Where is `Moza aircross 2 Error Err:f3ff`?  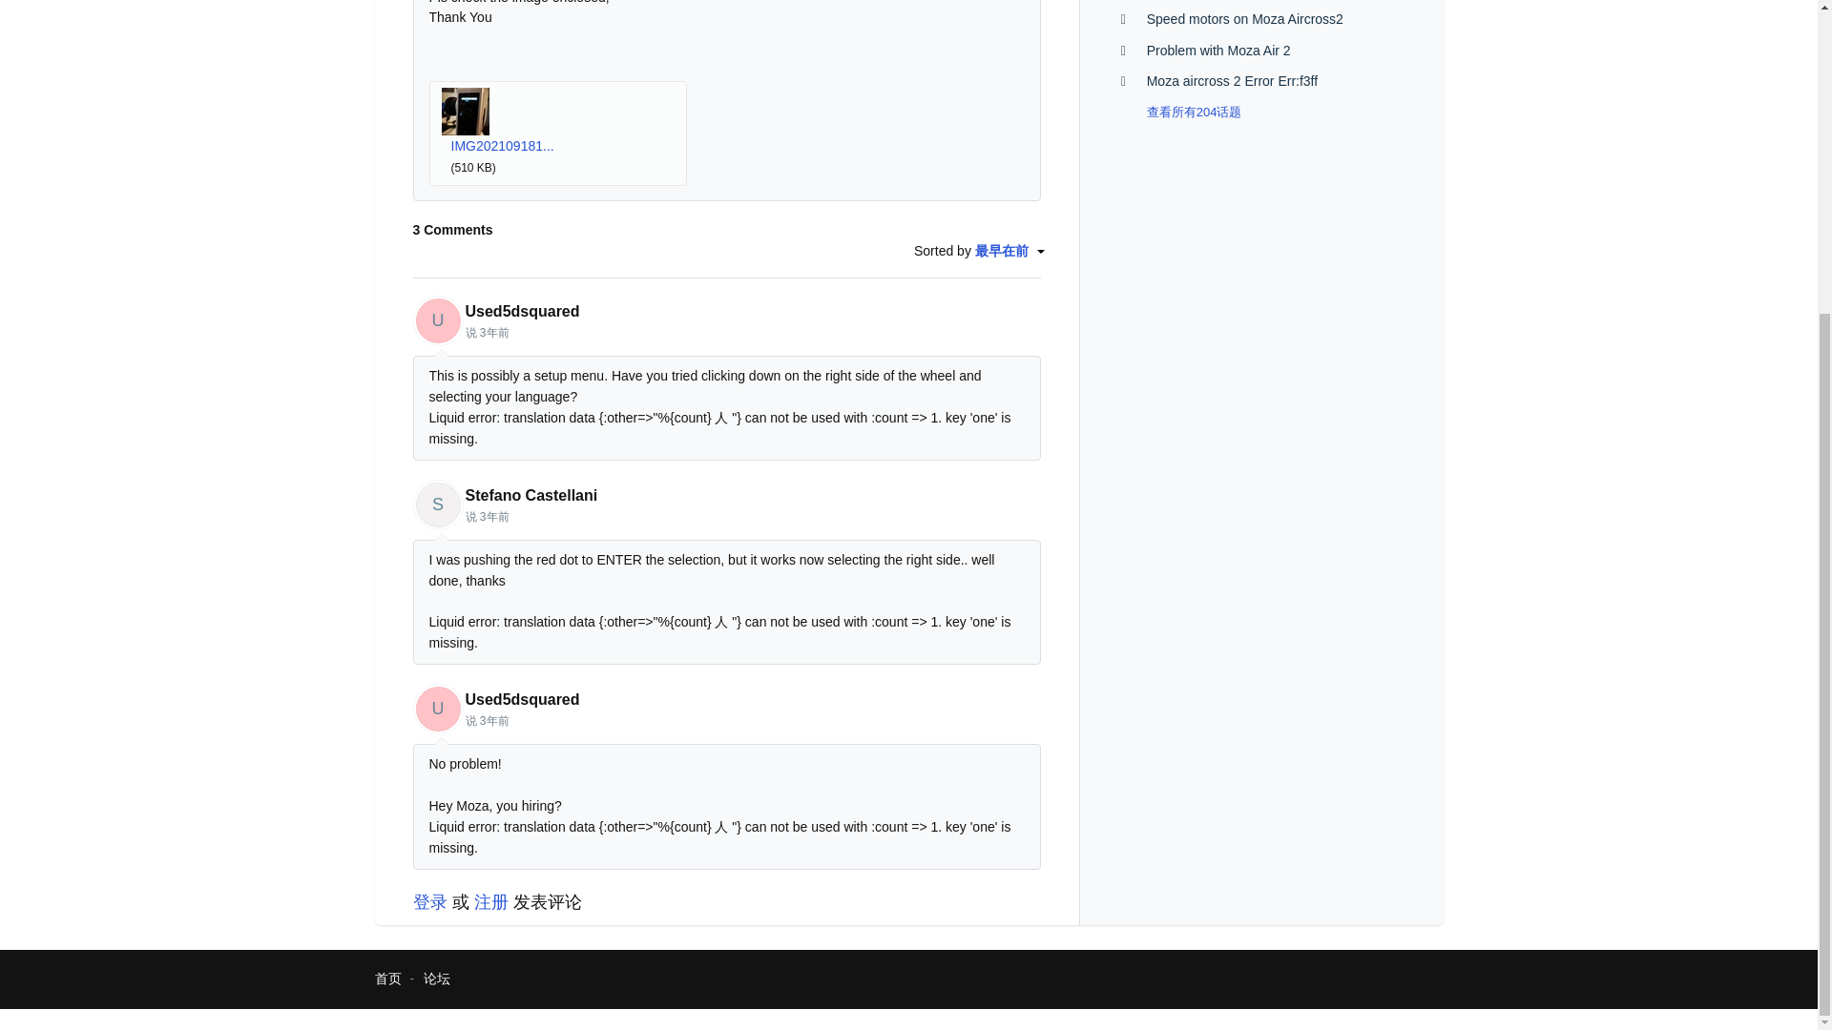
Moza aircross 2 Error Err:f3ff is located at coordinates (1231, 80).